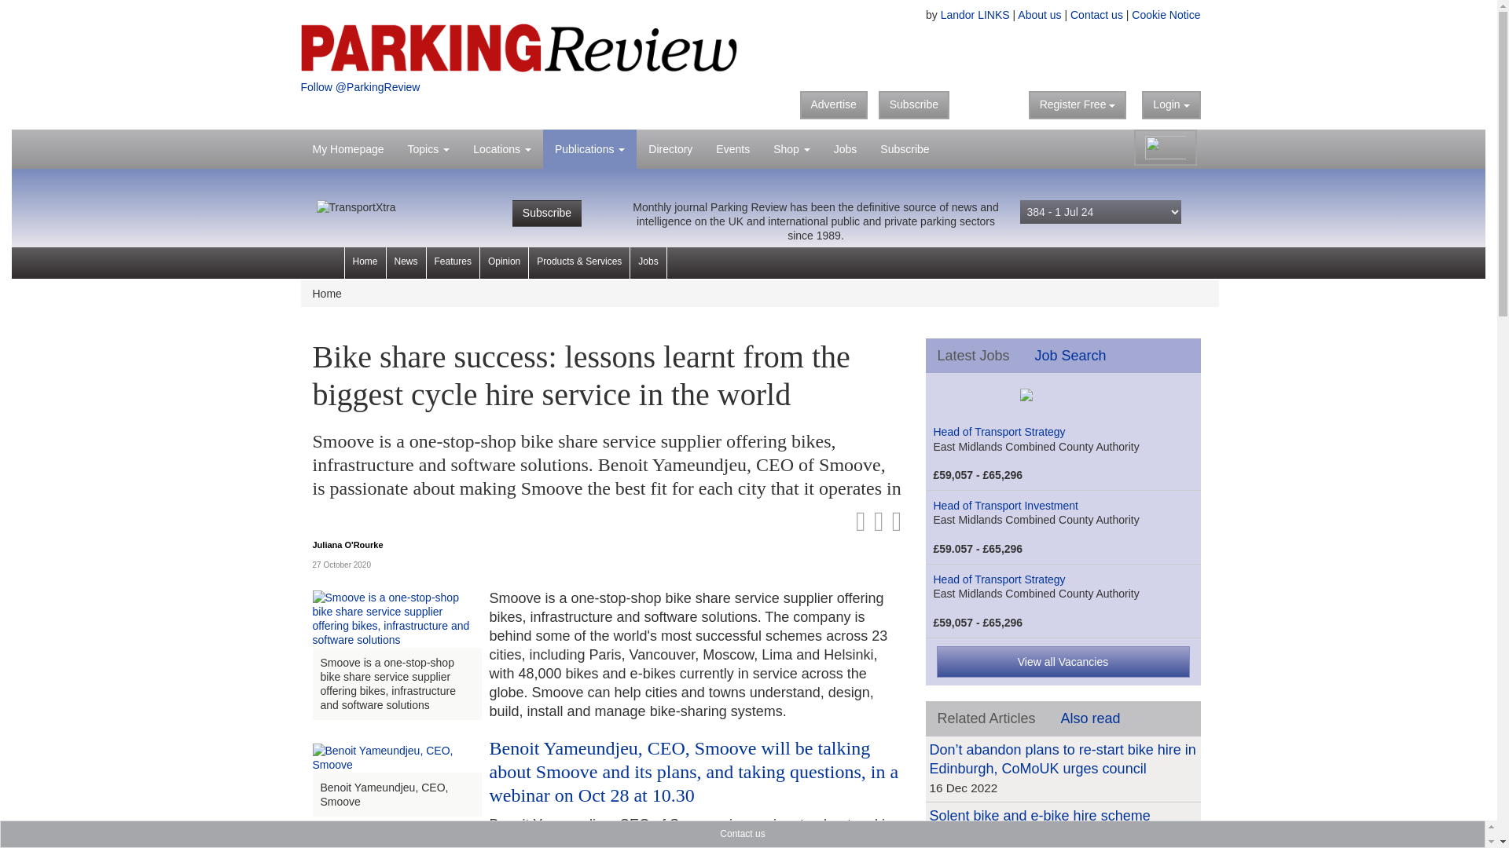 The width and height of the screenshot is (1509, 848). Describe the element at coordinates (1171, 105) in the screenshot. I see `Login` at that location.